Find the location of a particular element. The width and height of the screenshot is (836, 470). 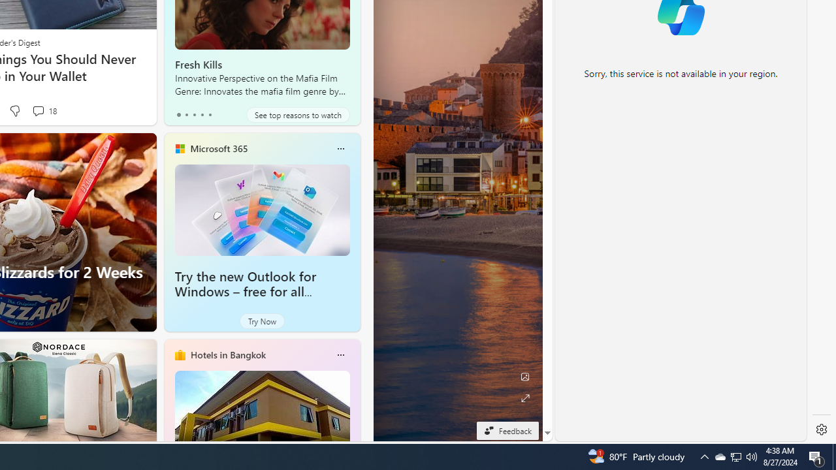

Expand background is located at coordinates (524, 398).